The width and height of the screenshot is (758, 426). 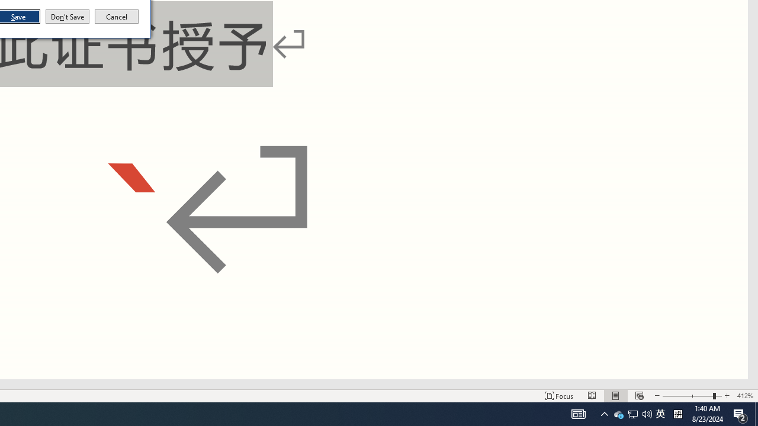 What do you see at coordinates (604, 414) in the screenshot?
I see `Notification Chevron` at bounding box center [604, 414].